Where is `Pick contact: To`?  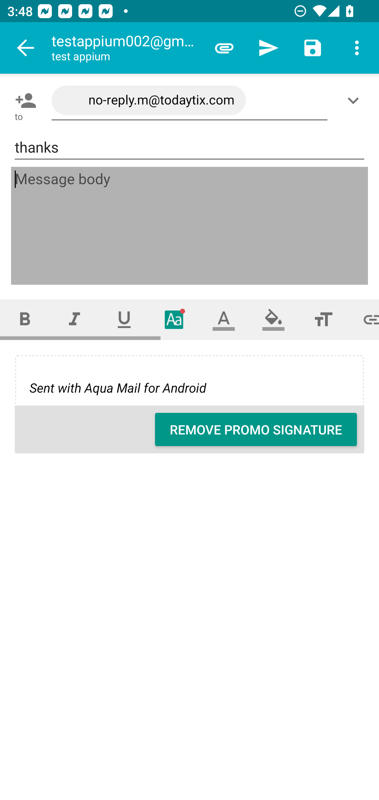 Pick contact: To is located at coordinates (24, 100).